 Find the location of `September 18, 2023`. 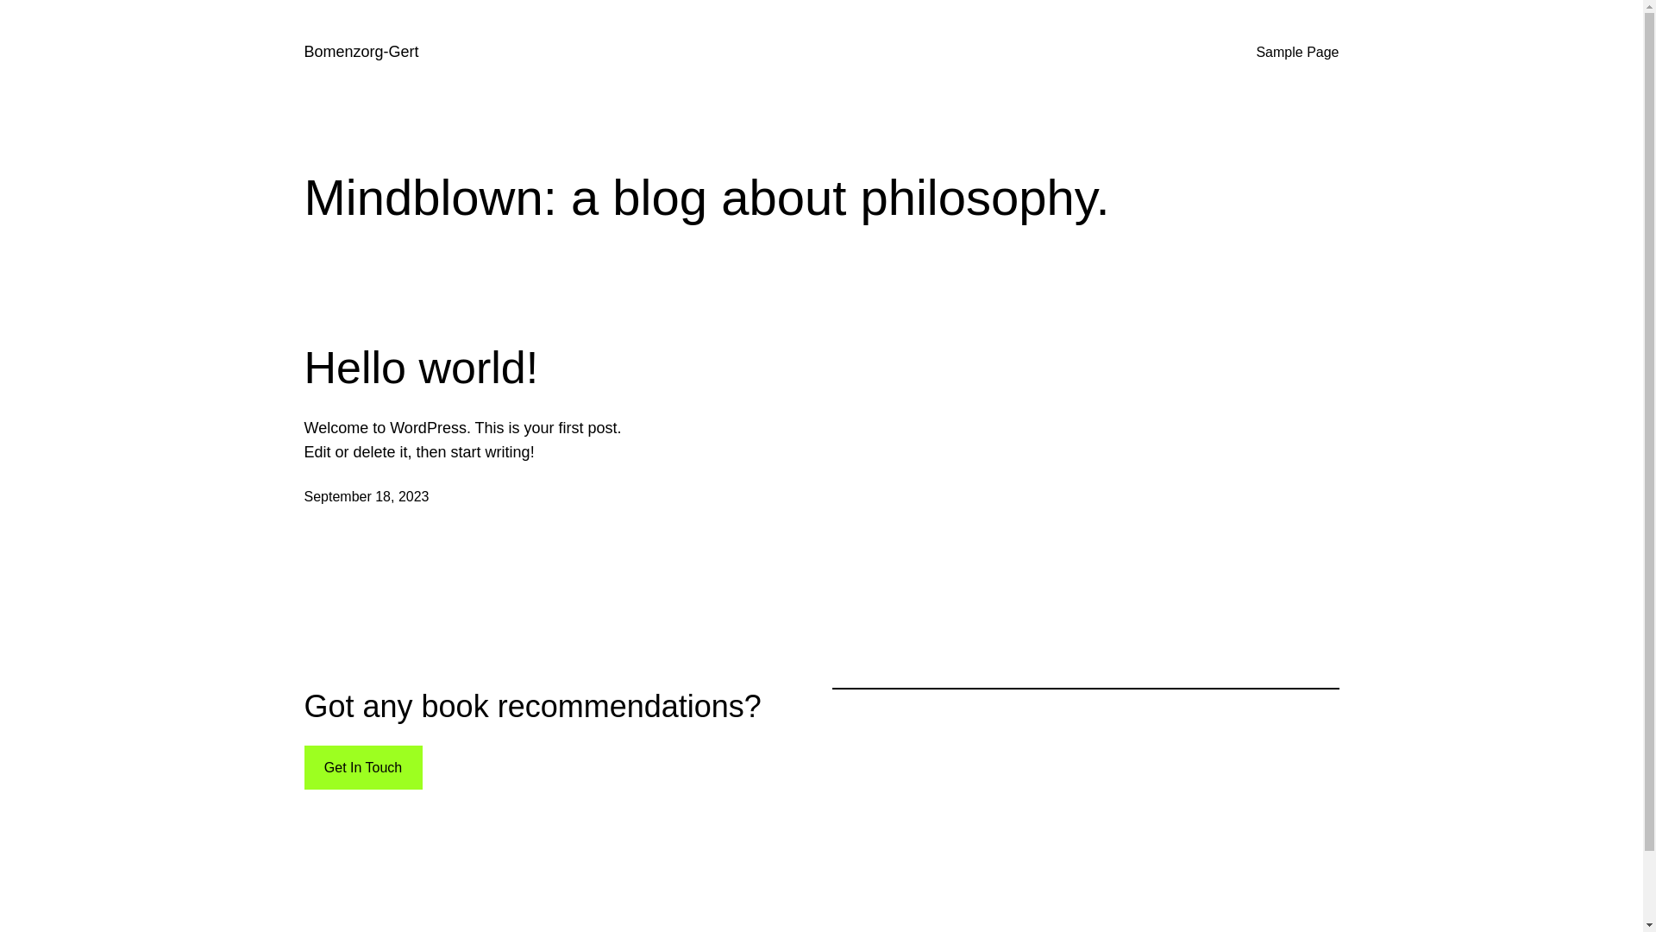

September 18, 2023 is located at coordinates (366, 497).